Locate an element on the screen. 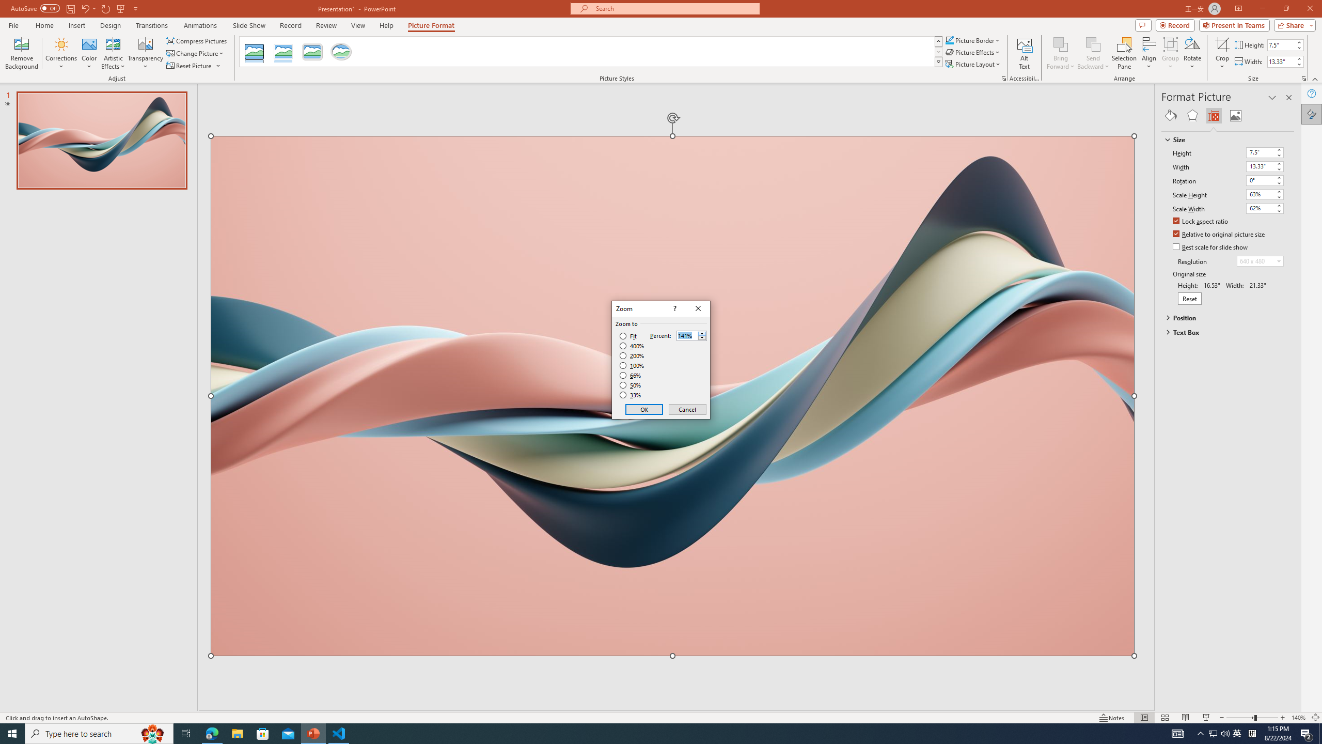 The height and width of the screenshot is (744, 1322). Effects is located at coordinates (1192, 116).